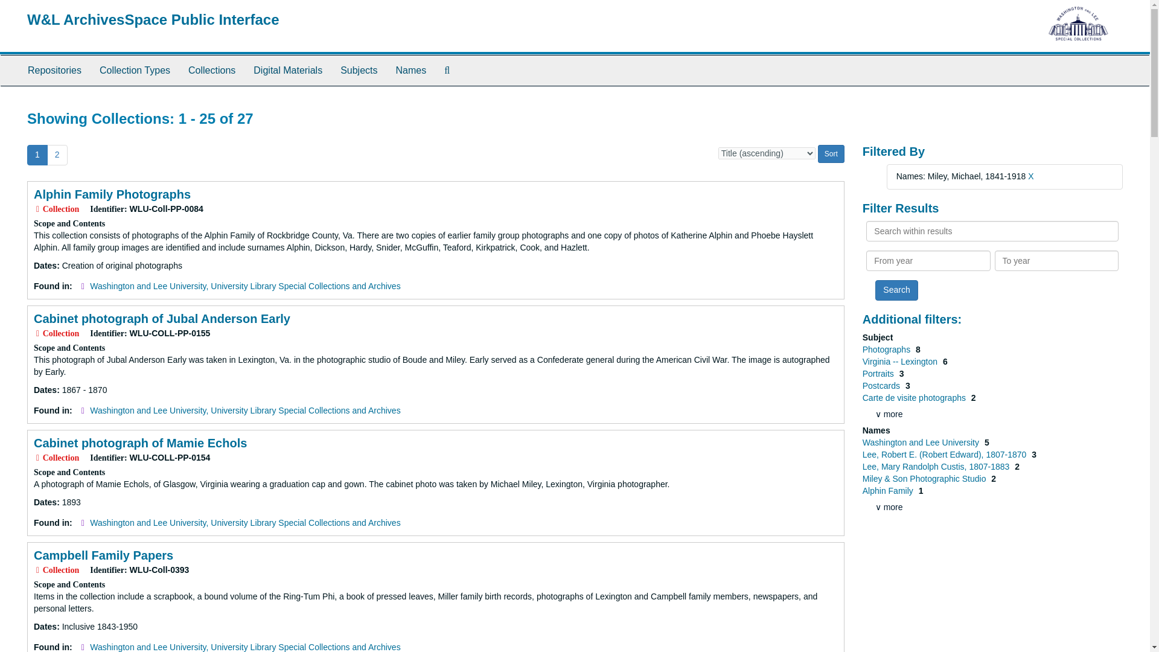 The image size is (1159, 652). What do you see at coordinates (112, 194) in the screenshot?
I see `Alphin Family Photographs` at bounding box center [112, 194].